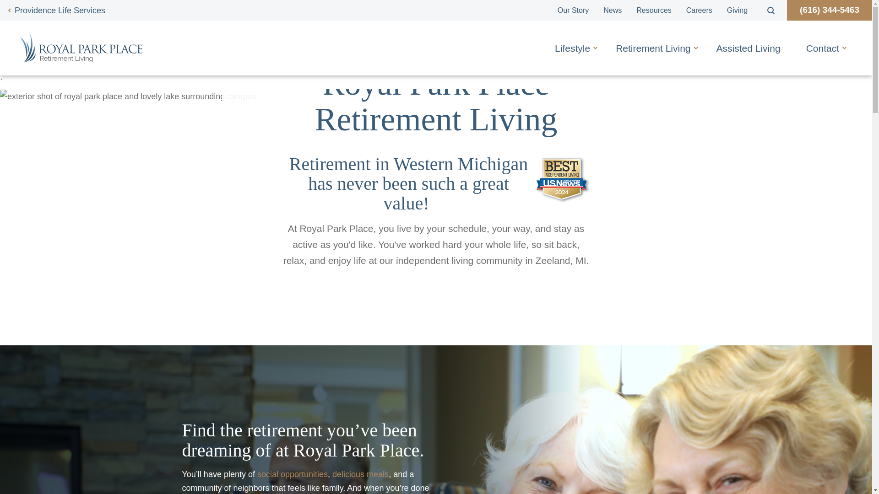 This screenshot has width=879, height=494. What do you see at coordinates (699, 11) in the screenshot?
I see `Careers` at bounding box center [699, 11].